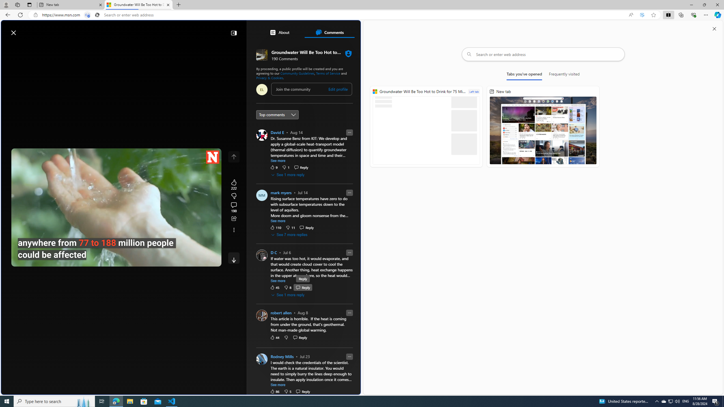 This screenshot has height=407, width=724. Describe the element at coordinates (279, 32) in the screenshot. I see `About` at that location.